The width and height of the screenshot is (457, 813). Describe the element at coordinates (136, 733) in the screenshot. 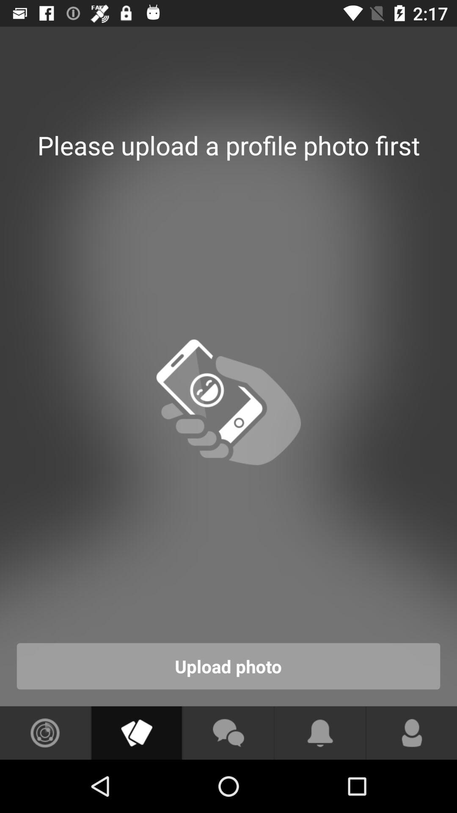

I see `shows file icon` at that location.